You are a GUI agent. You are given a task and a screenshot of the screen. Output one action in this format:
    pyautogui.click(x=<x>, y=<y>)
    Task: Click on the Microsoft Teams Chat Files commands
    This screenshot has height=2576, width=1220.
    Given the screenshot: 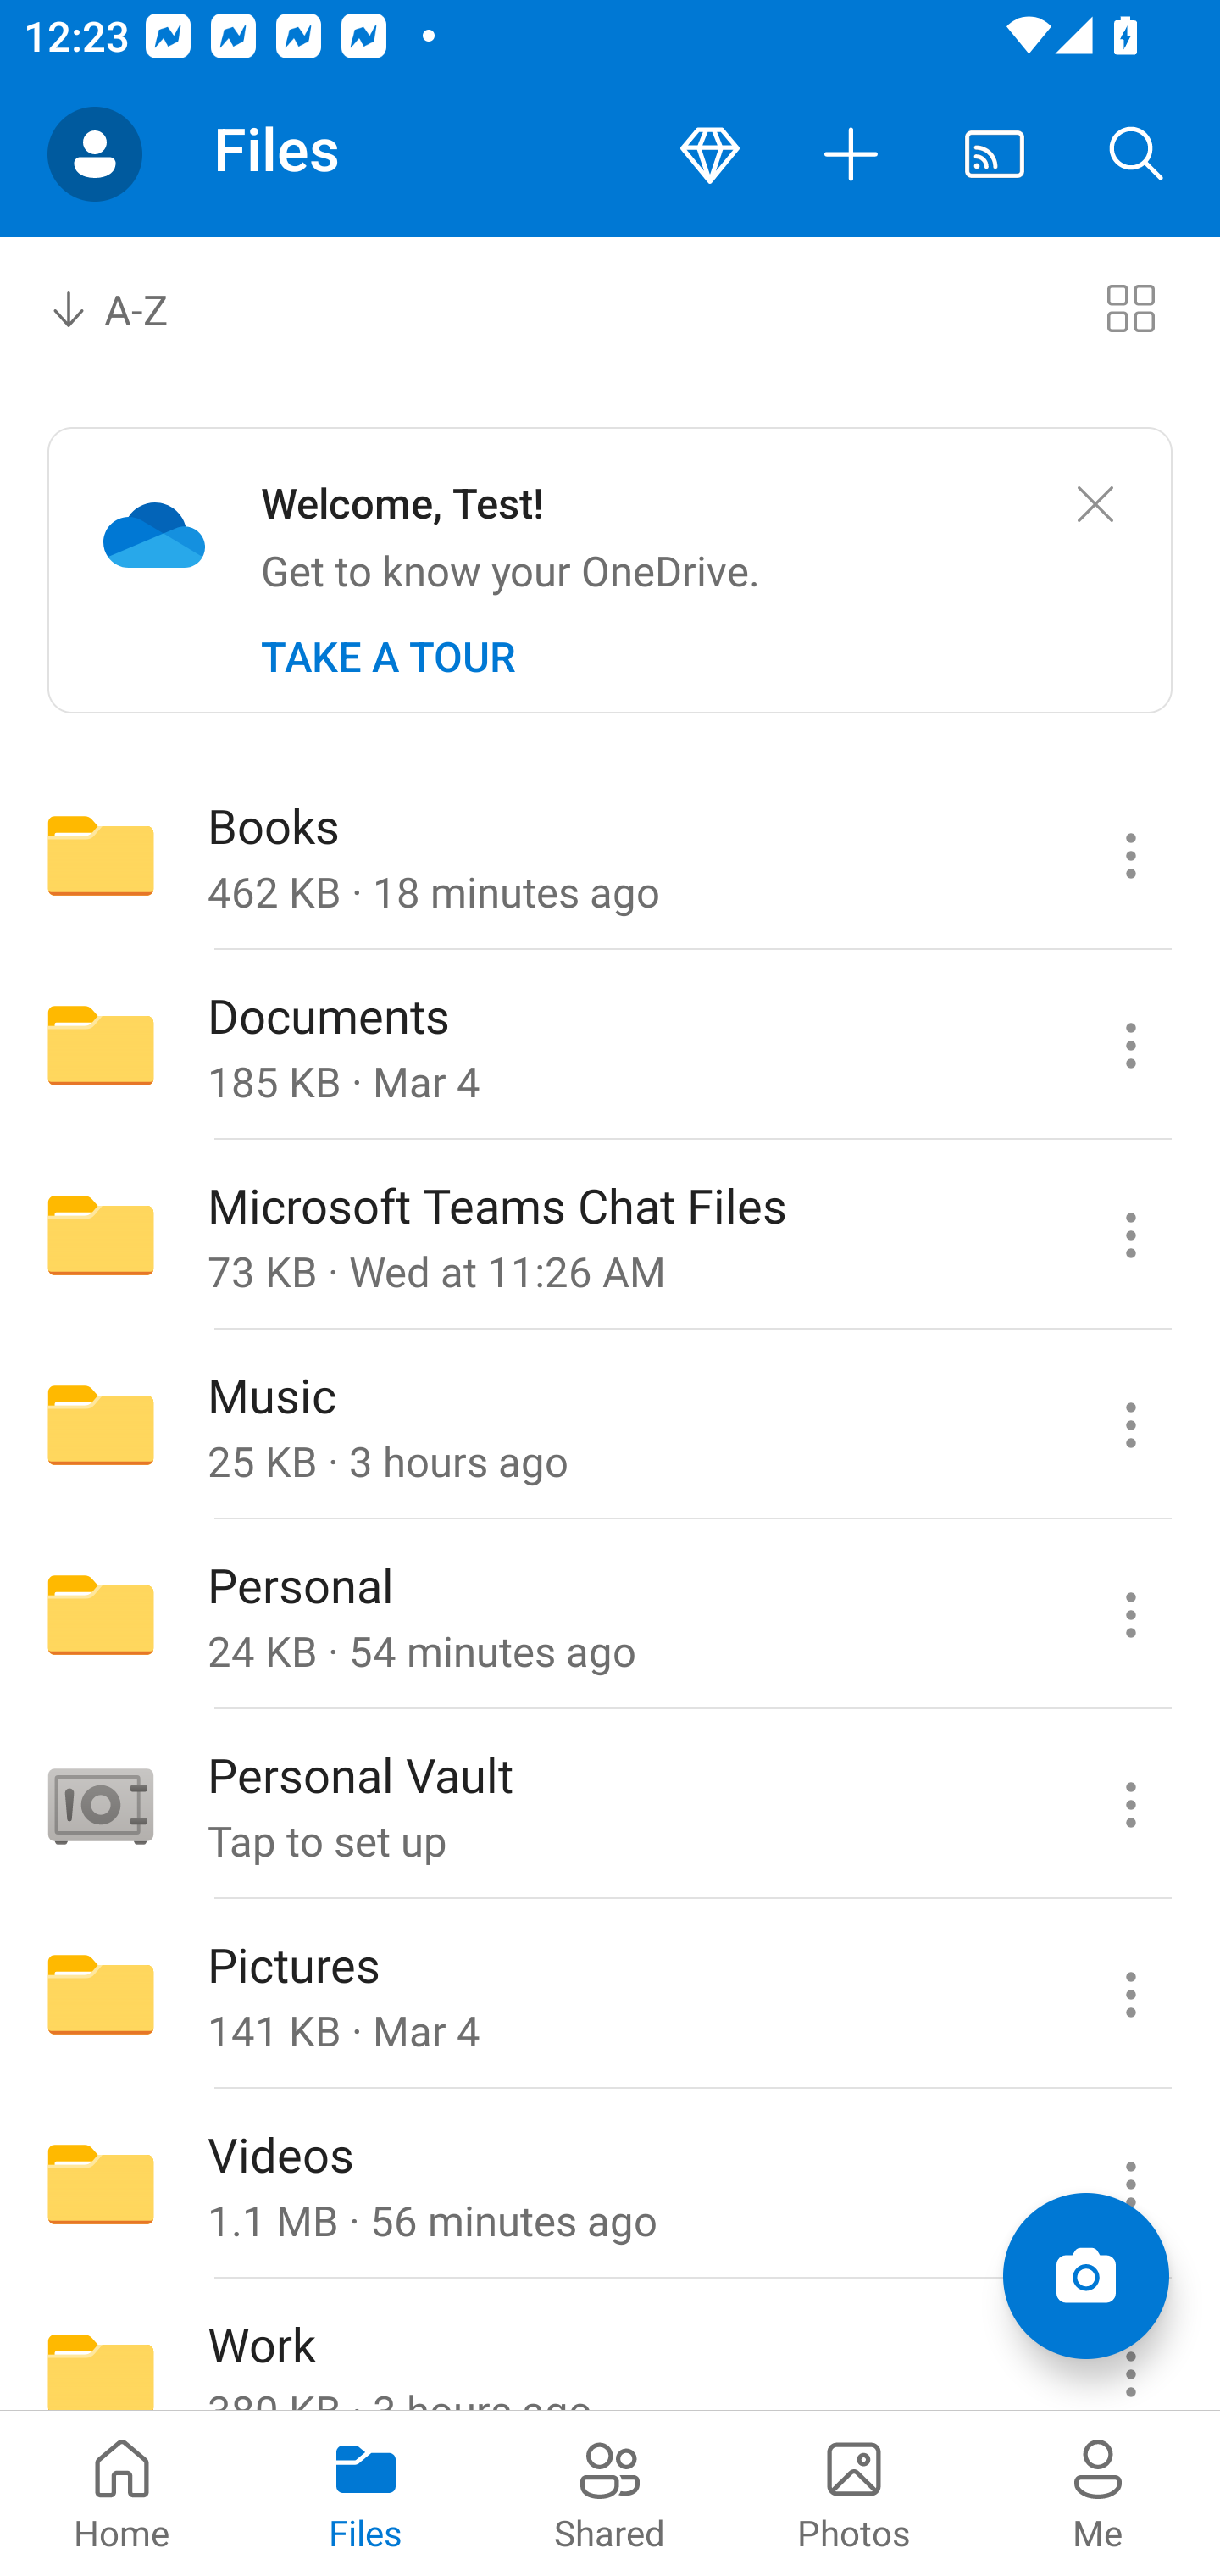 What is the action you would take?
    pyautogui.click(x=1130, y=1235)
    